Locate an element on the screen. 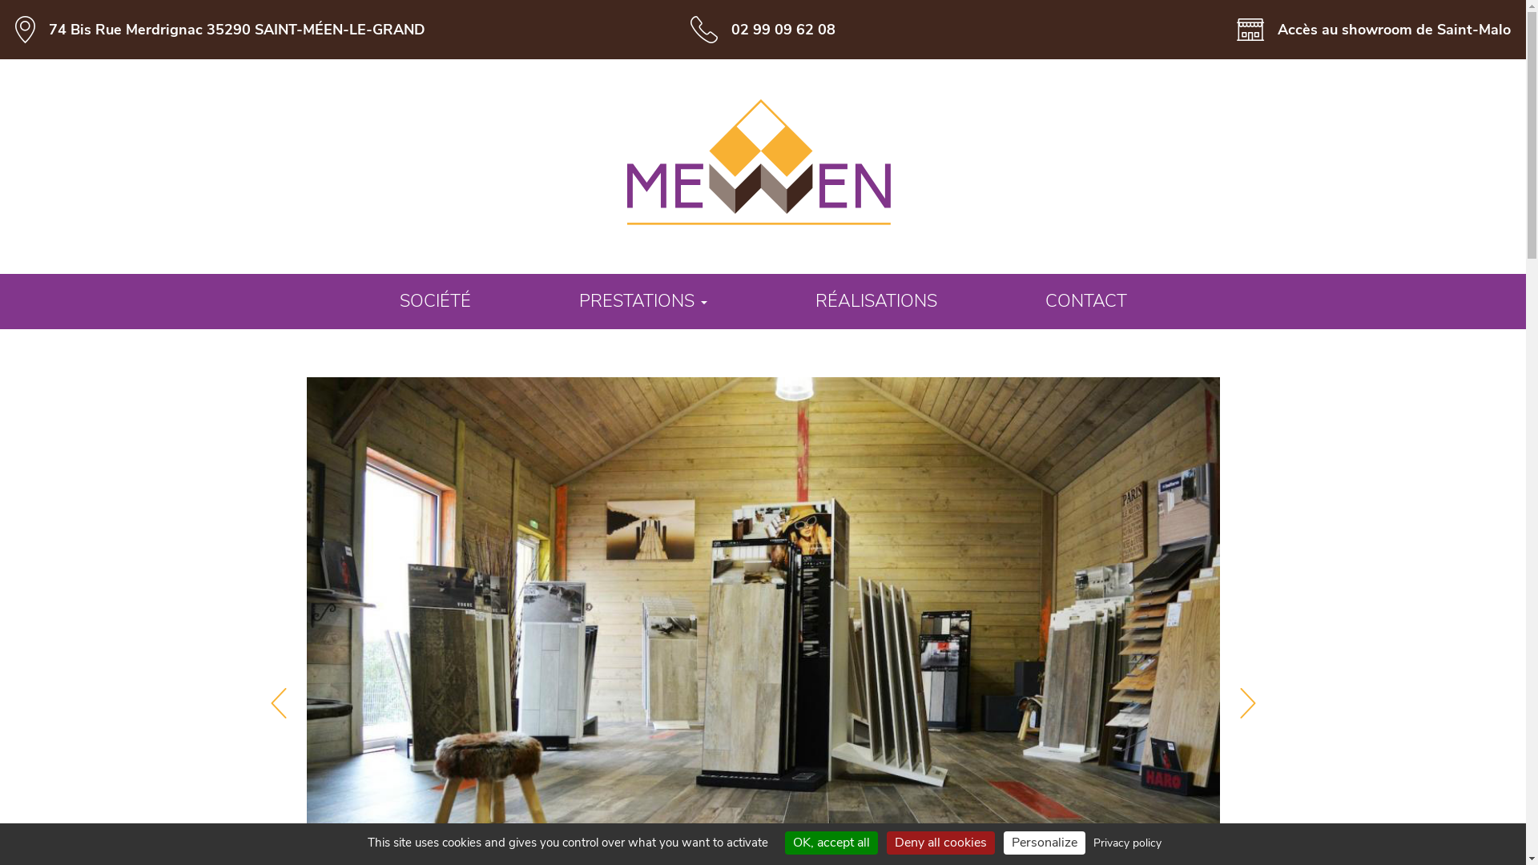 This screenshot has height=865, width=1538. Privacy policy is located at coordinates (1128, 843).